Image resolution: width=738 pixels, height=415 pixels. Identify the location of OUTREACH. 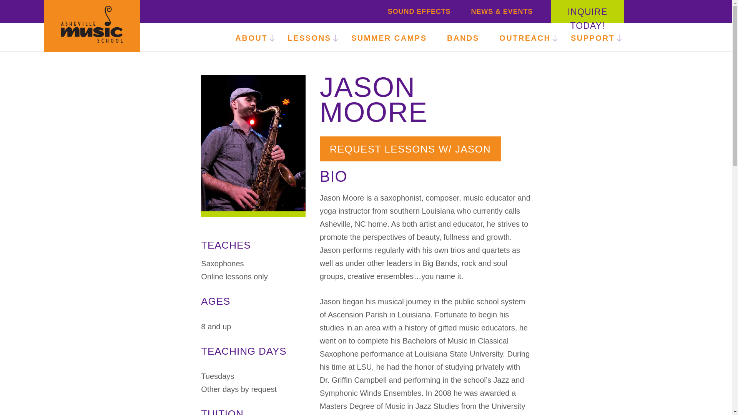
(524, 38).